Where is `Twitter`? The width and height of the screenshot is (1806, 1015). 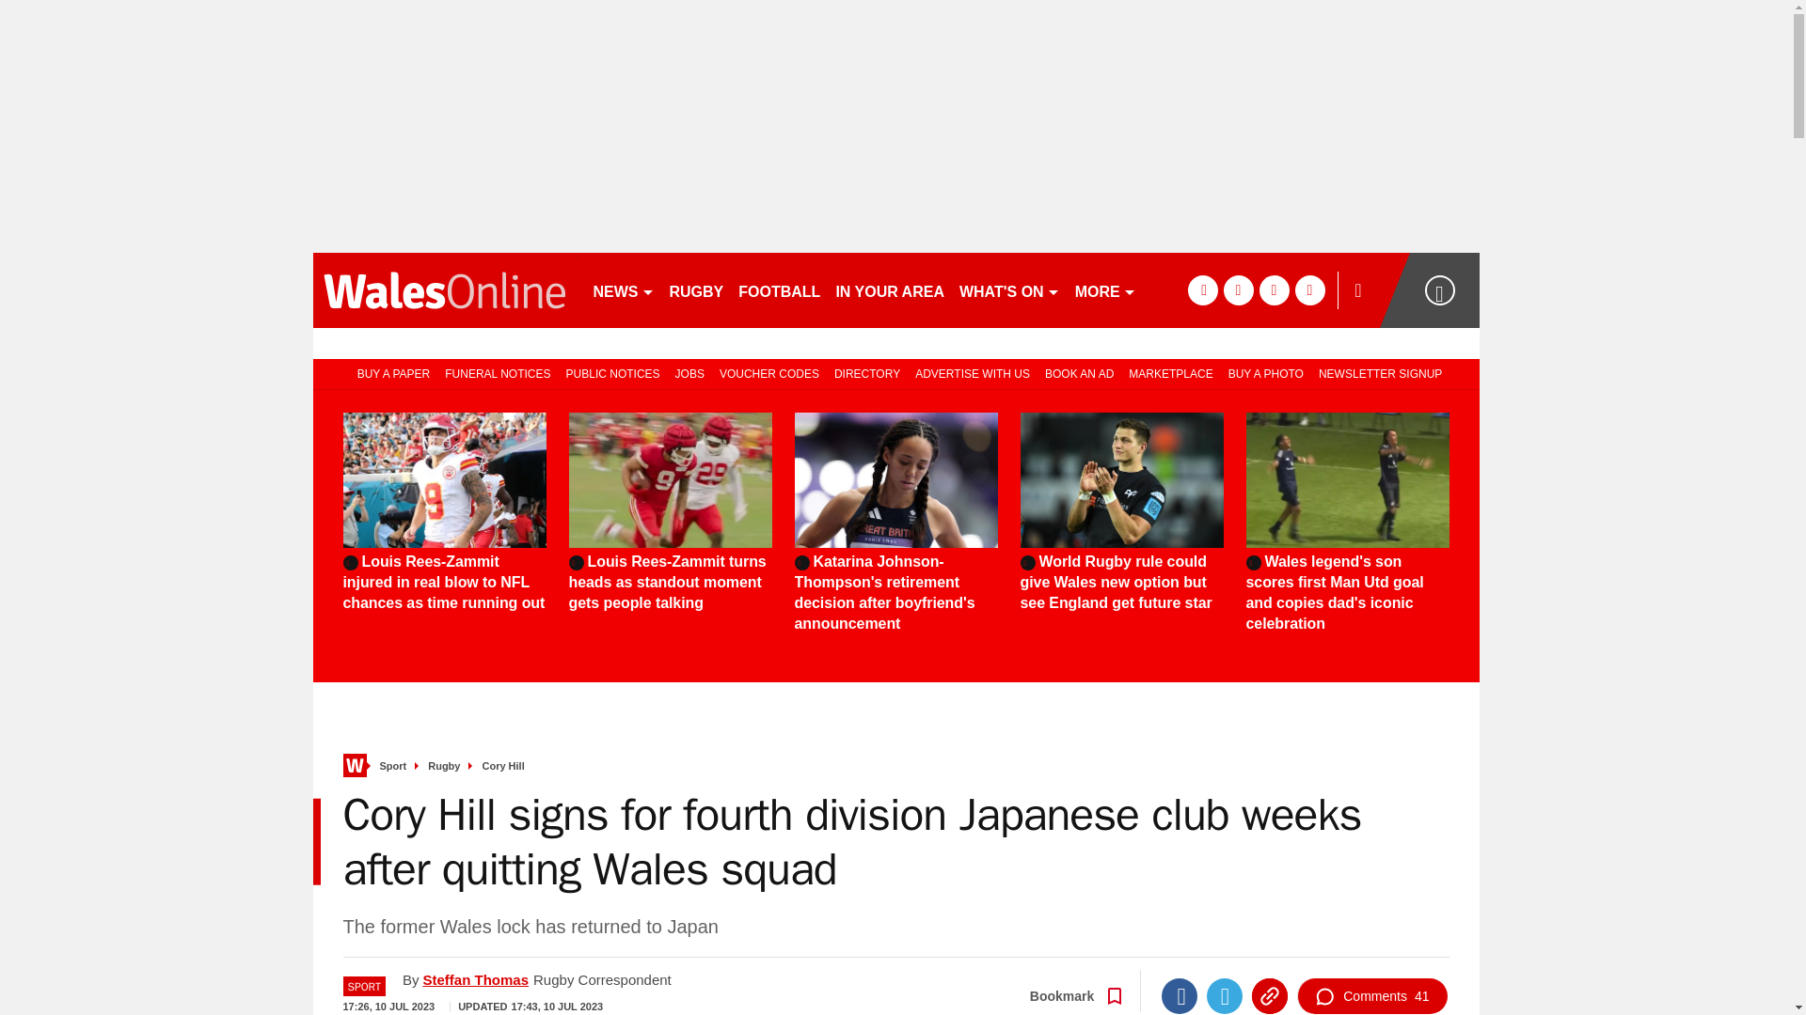 Twitter is located at coordinates (1224, 996).